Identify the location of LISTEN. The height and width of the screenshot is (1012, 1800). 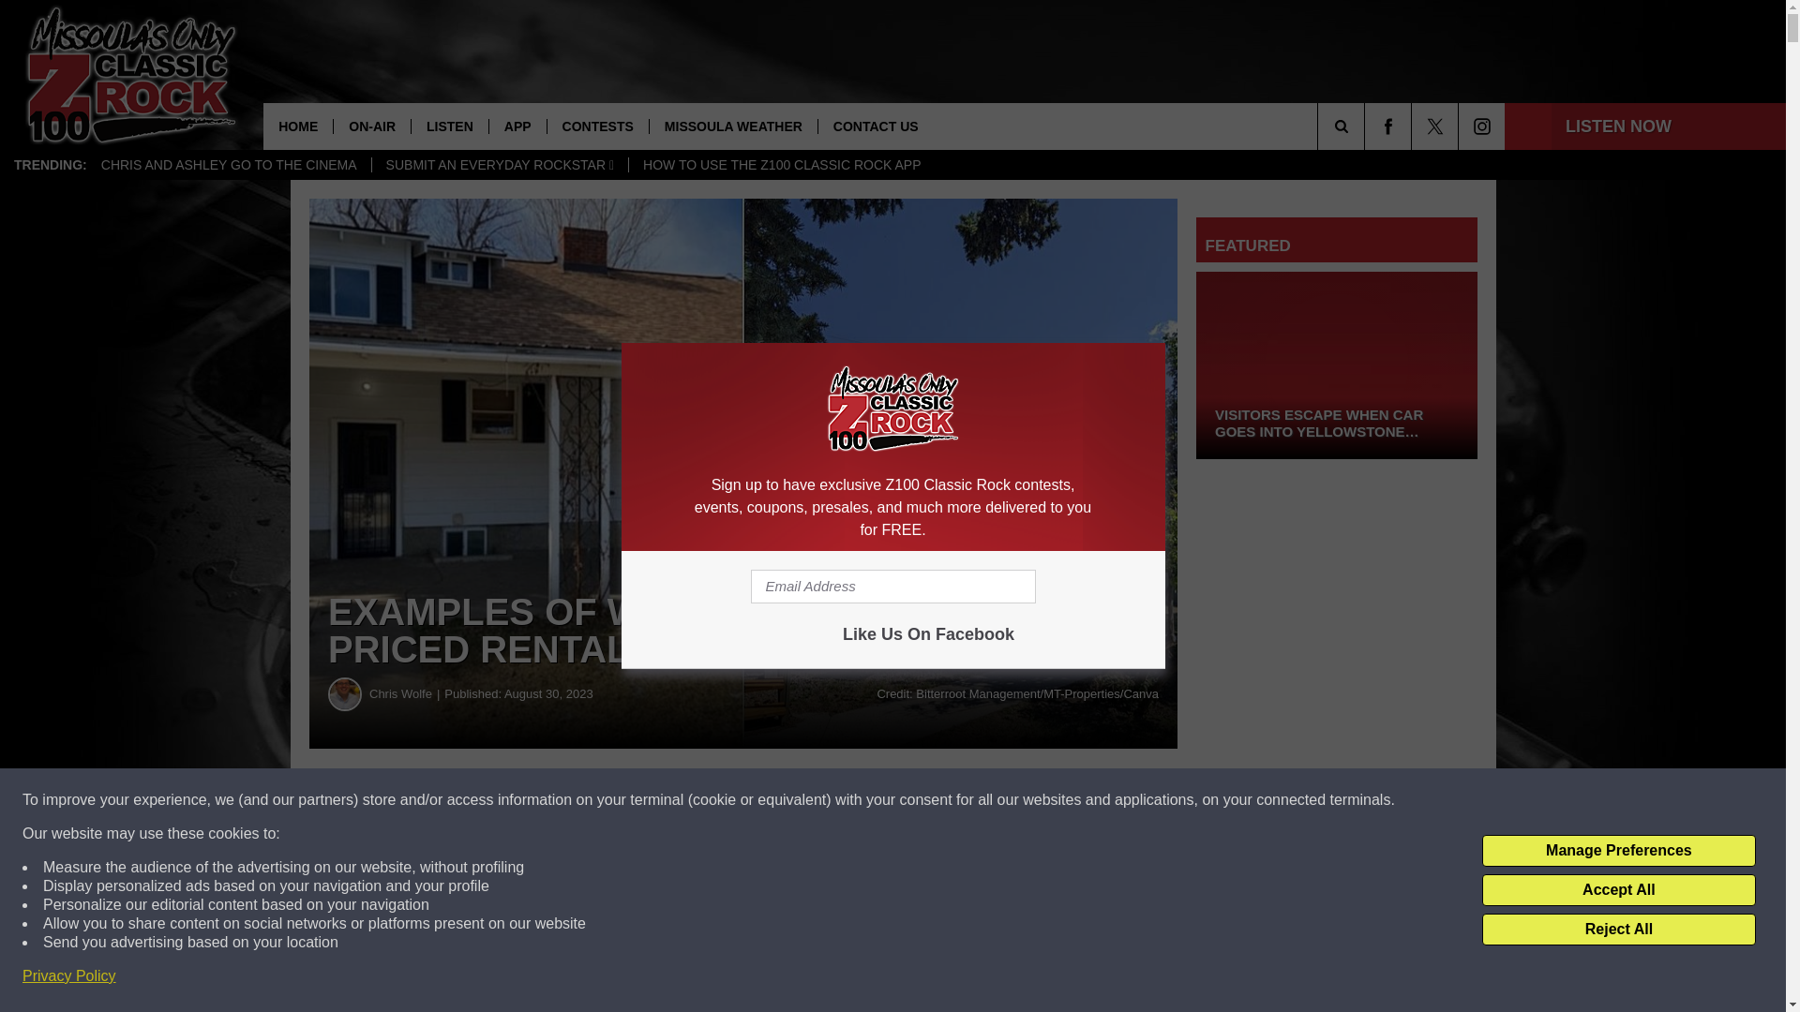
(448, 126).